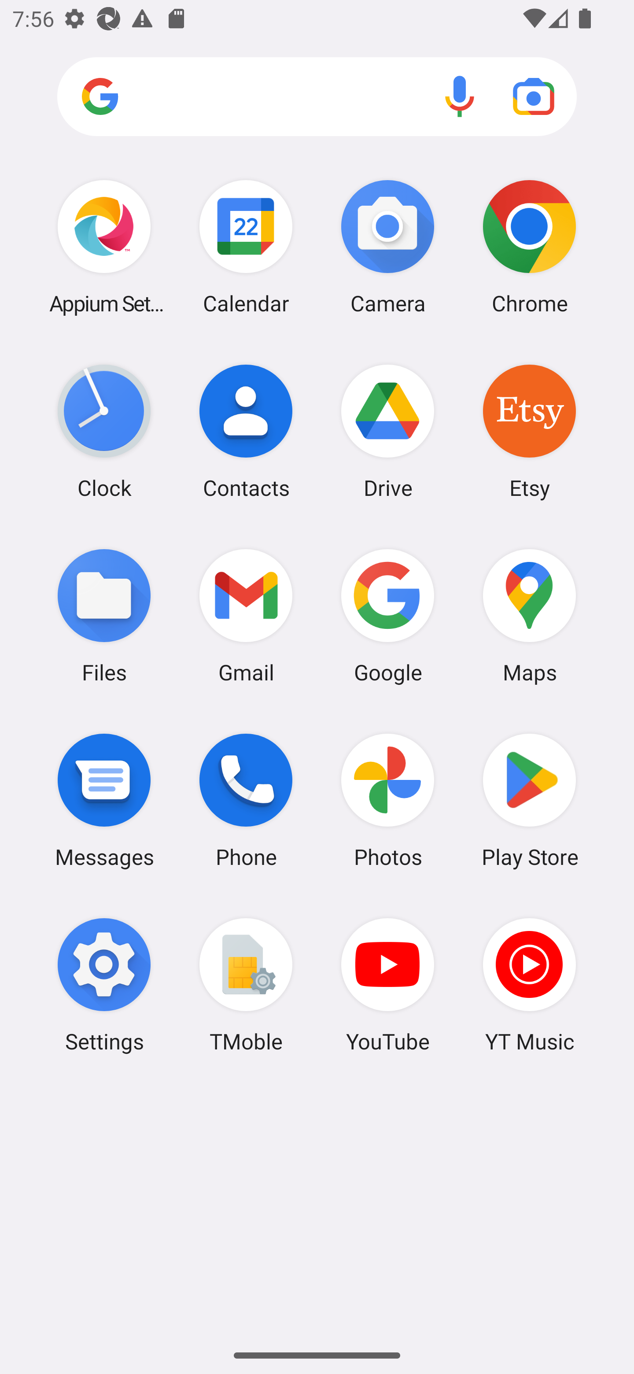 The image size is (634, 1374). I want to click on Photos, so click(388, 800).